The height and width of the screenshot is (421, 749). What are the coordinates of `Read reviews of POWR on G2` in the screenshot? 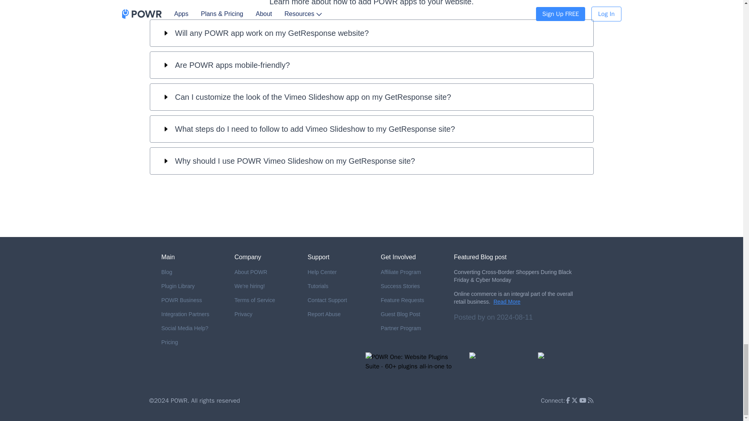 It's located at (500, 368).